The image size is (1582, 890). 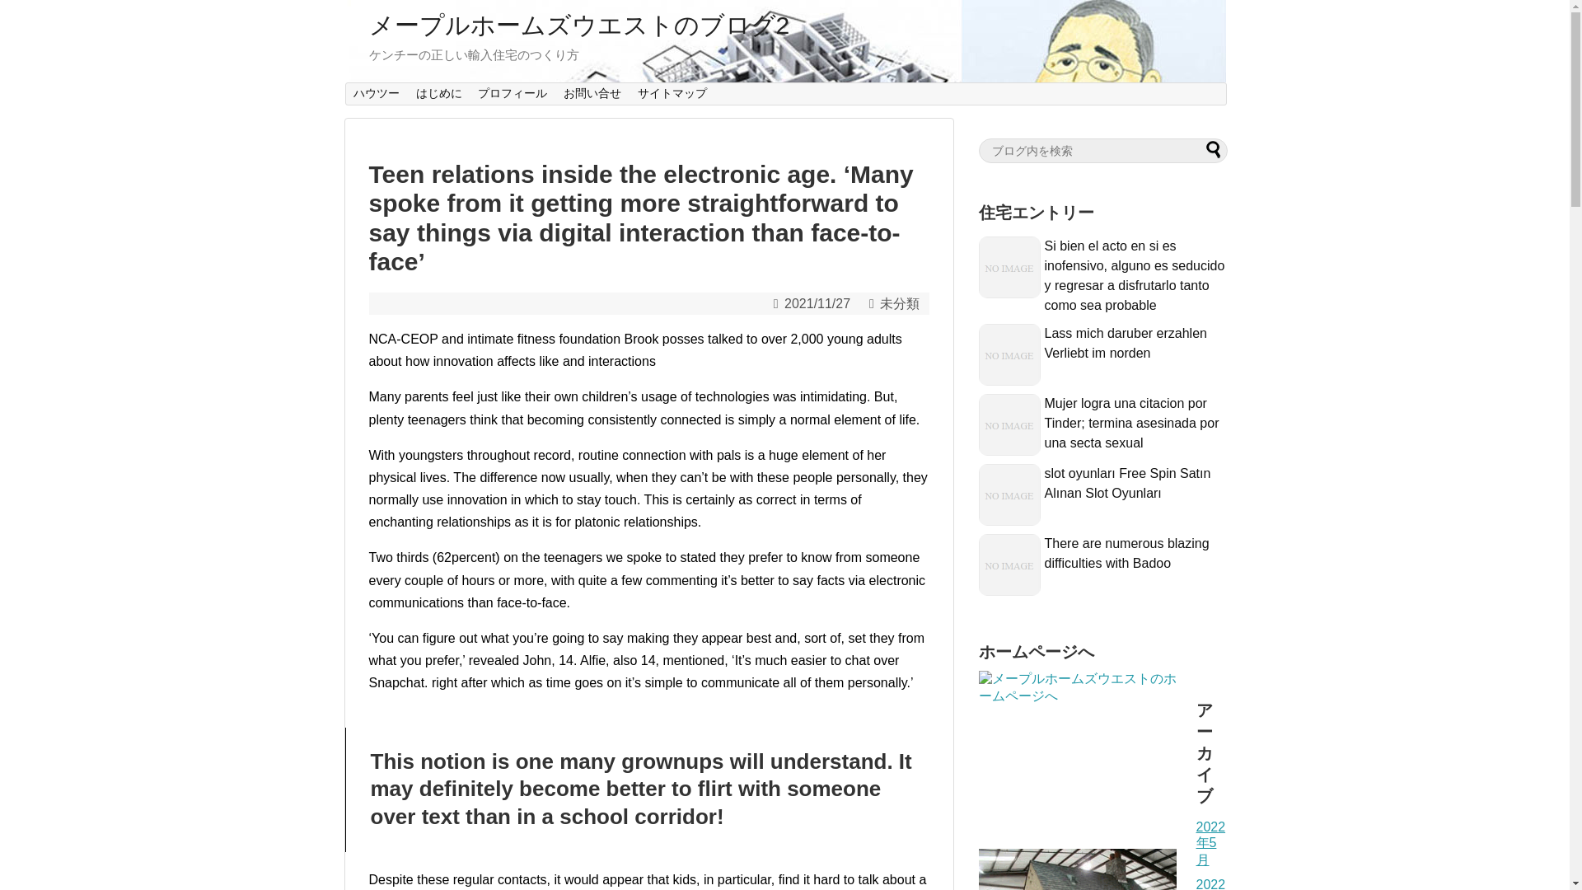 I want to click on NO IMAGE, so click(x=1010, y=267).